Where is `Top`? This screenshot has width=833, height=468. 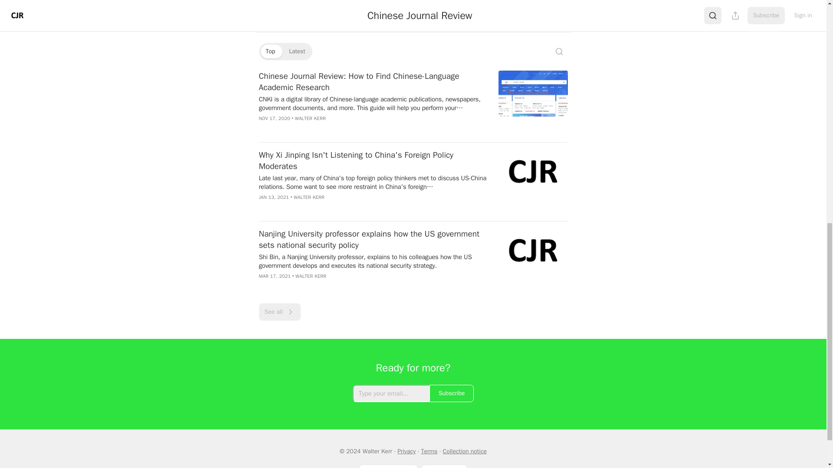 Top is located at coordinates (270, 51).